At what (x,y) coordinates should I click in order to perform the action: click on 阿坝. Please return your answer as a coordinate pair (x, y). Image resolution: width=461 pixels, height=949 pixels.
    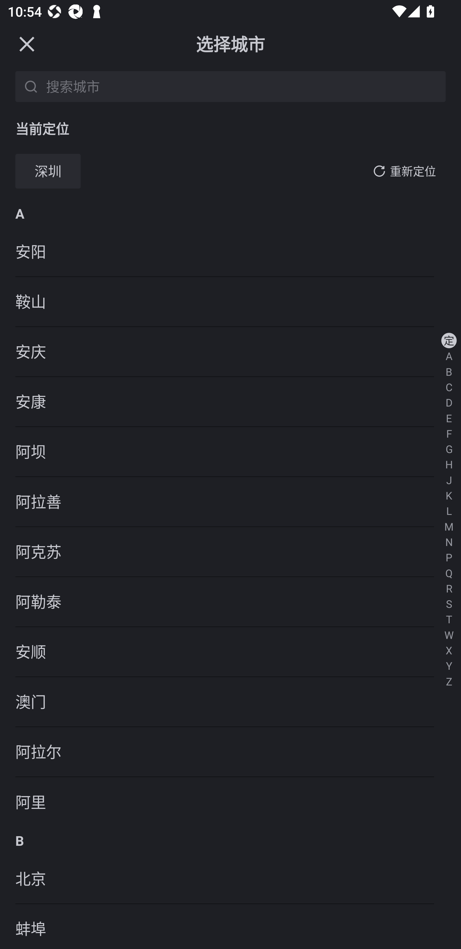
    Looking at the image, I should click on (230, 452).